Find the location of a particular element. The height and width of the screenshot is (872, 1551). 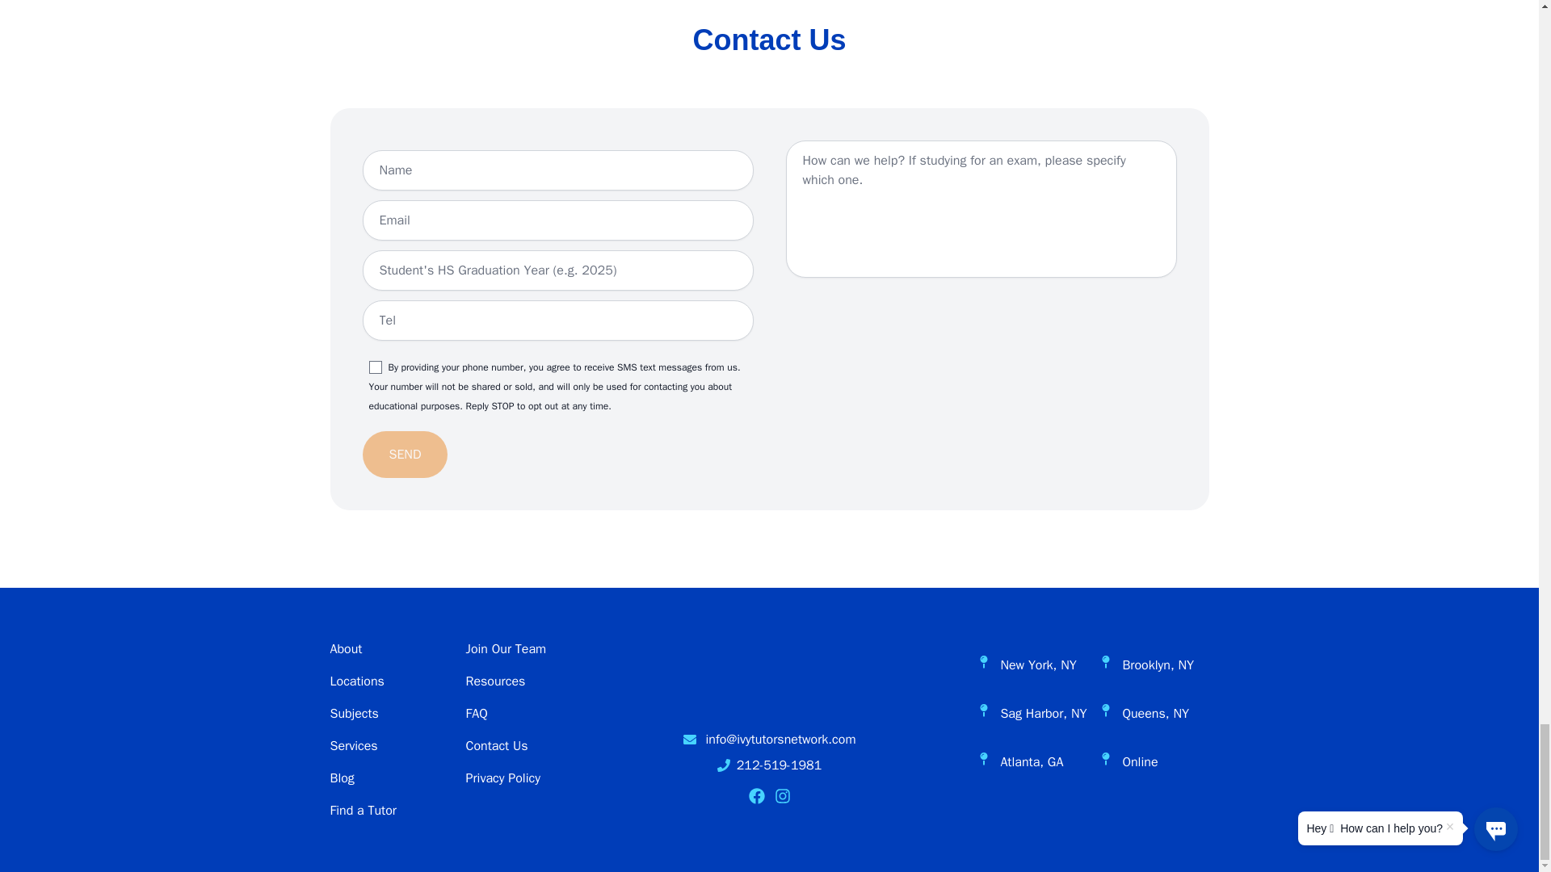

Contact Us is located at coordinates (496, 746).